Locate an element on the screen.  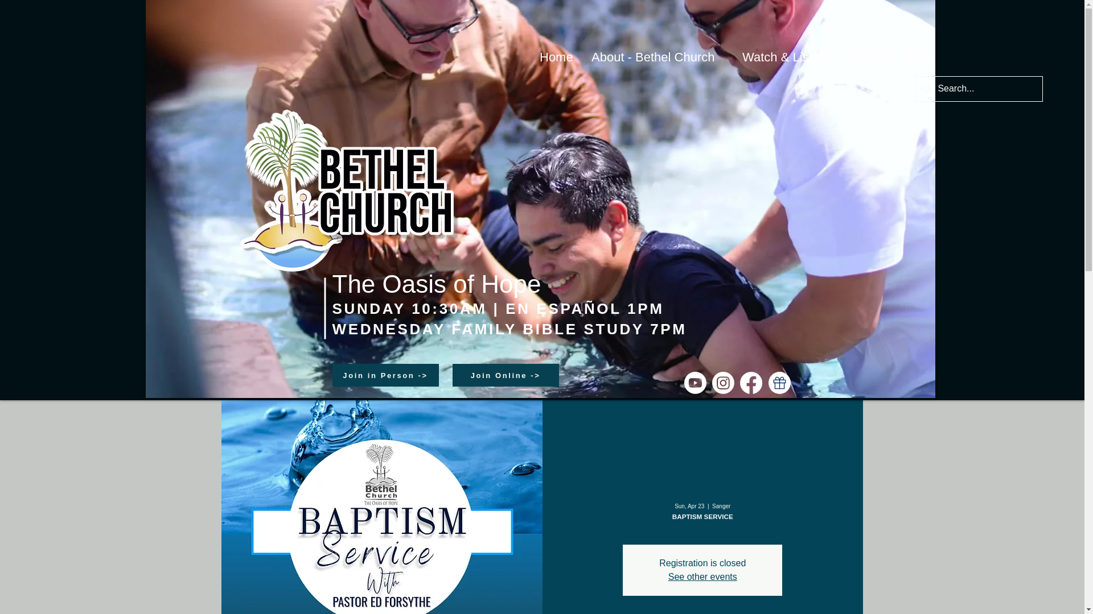
Events is located at coordinates (869, 57).